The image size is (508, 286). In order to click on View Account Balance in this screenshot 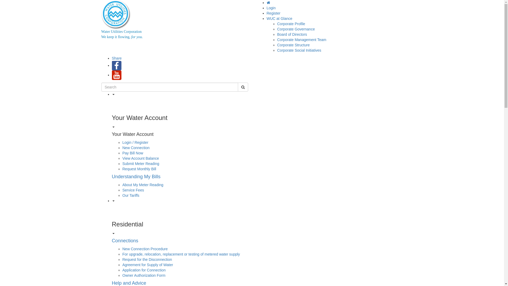, I will do `click(140, 158)`.